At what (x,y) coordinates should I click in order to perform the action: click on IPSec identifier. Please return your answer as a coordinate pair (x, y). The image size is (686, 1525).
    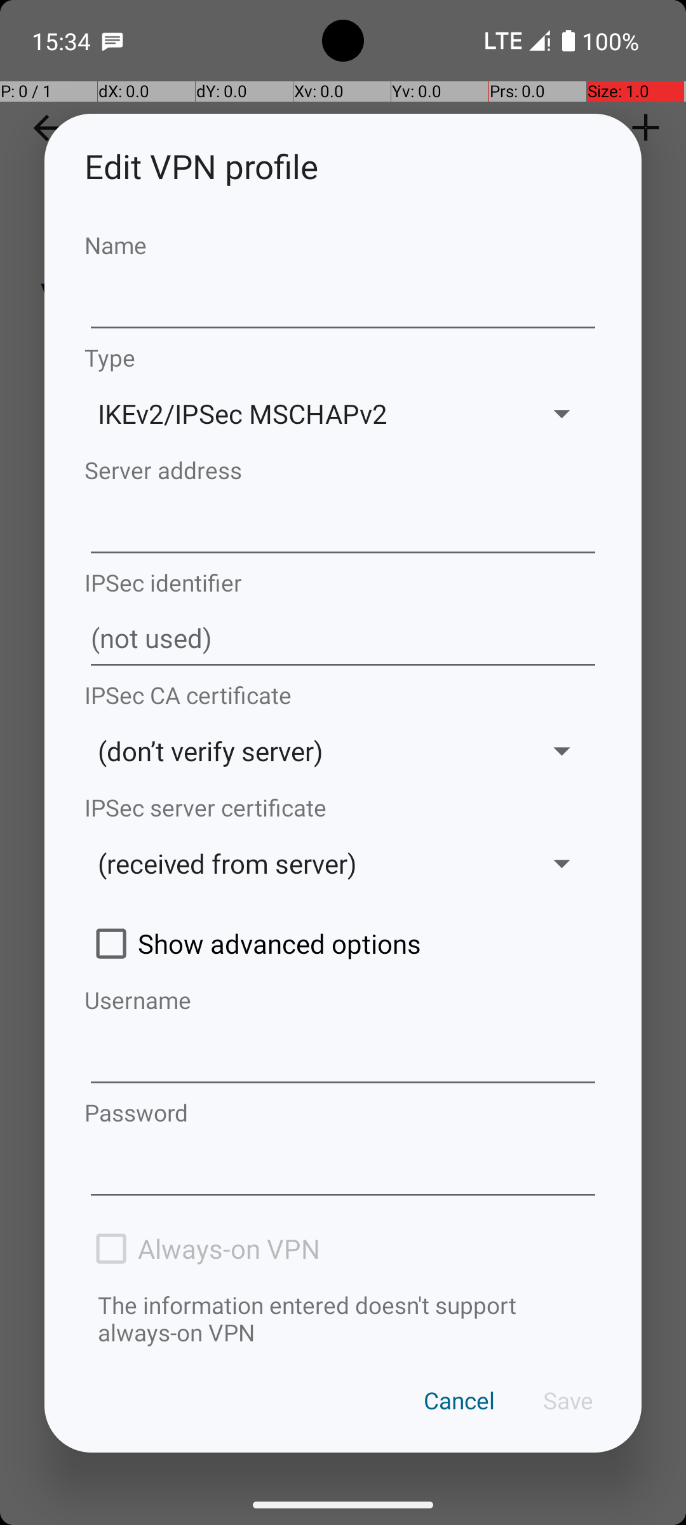
    Looking at the image, I should click on (343, 582).